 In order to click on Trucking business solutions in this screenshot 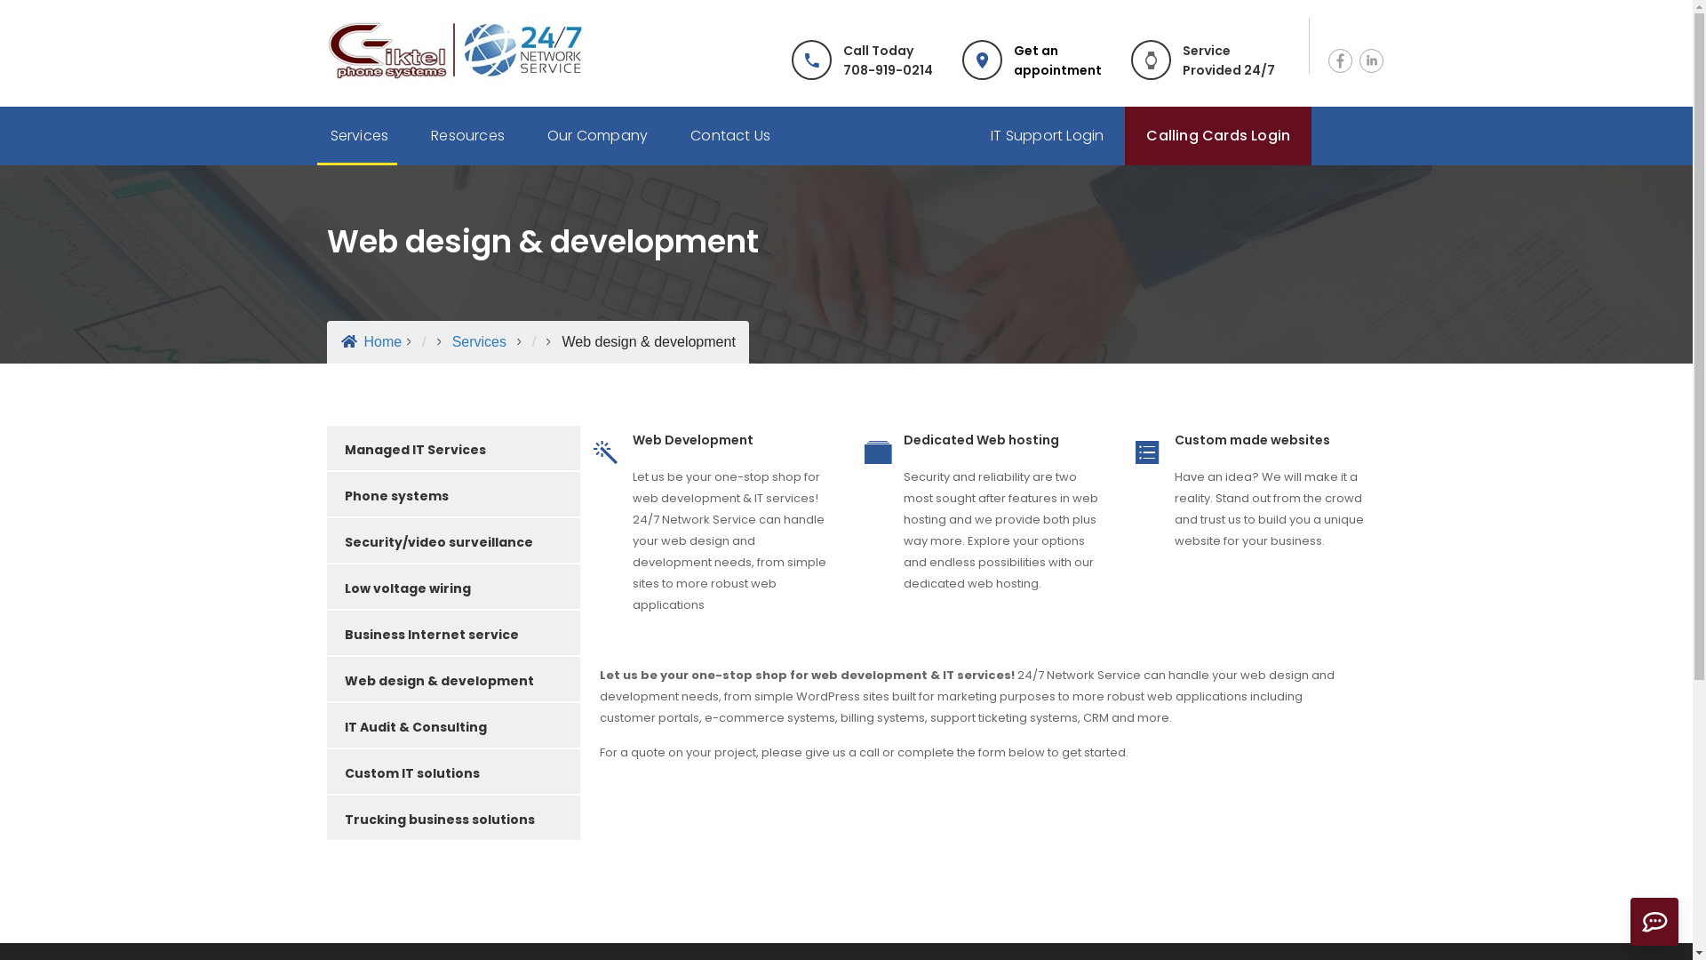, I will do `click(453, 818)`.